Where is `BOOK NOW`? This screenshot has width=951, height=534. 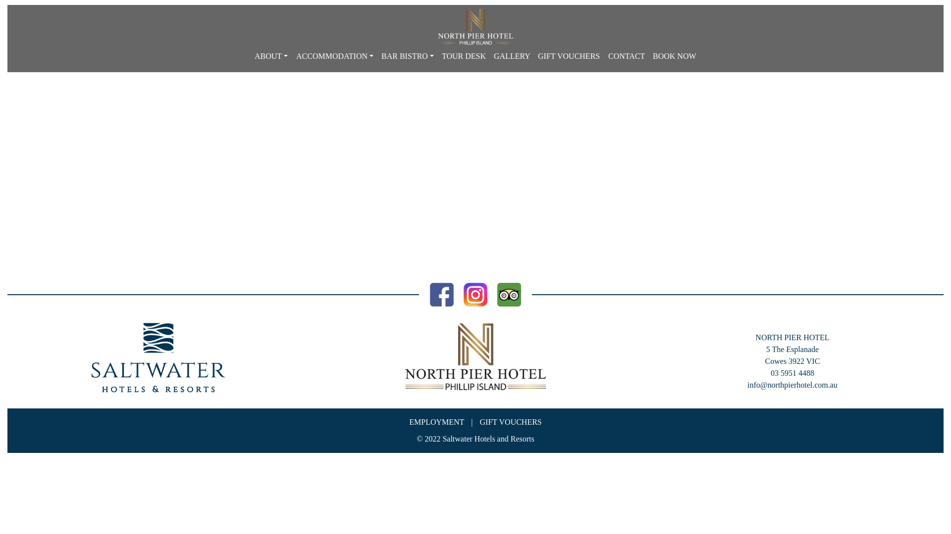 BOOK NOW is located at coordinates (675, 56).